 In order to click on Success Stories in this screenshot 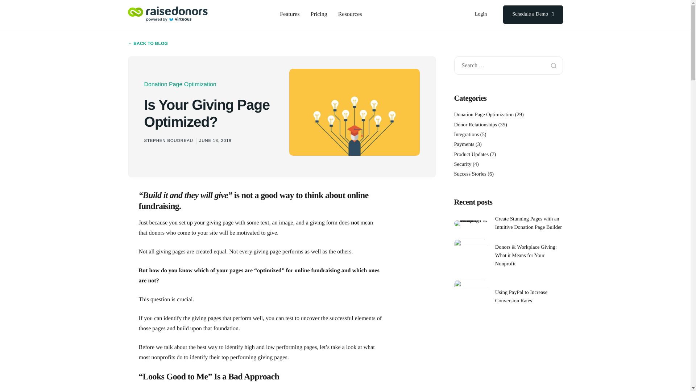, I will do `click(470, 174)`.